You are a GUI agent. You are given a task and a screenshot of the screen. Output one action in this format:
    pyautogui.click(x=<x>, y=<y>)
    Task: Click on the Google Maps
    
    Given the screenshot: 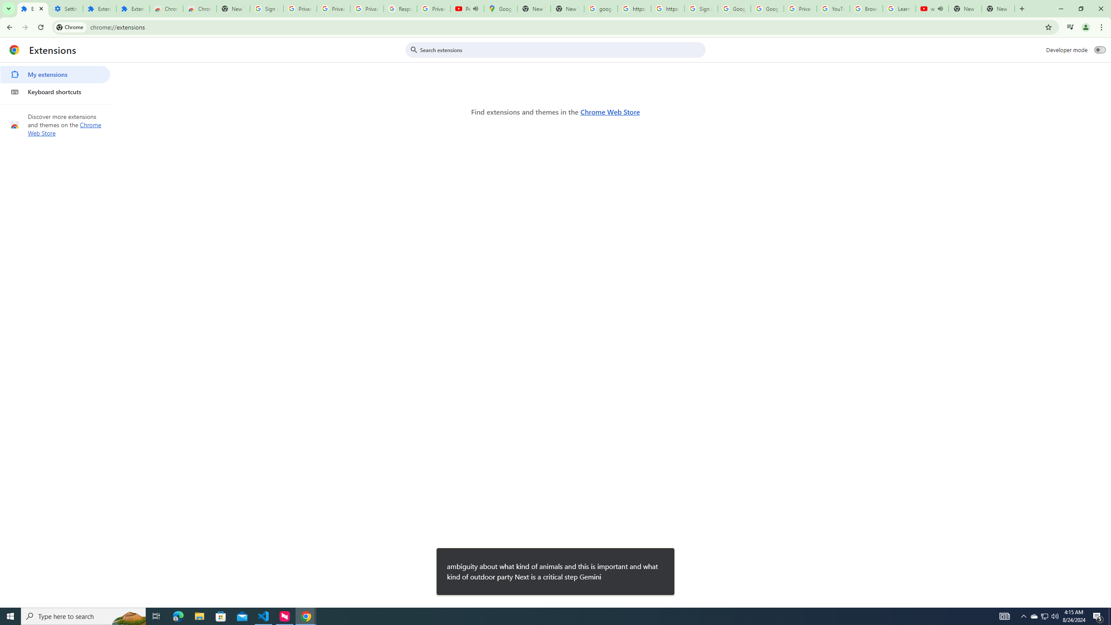 What is the action you would take?
    pyautogui.click(x=500, y=9)
    